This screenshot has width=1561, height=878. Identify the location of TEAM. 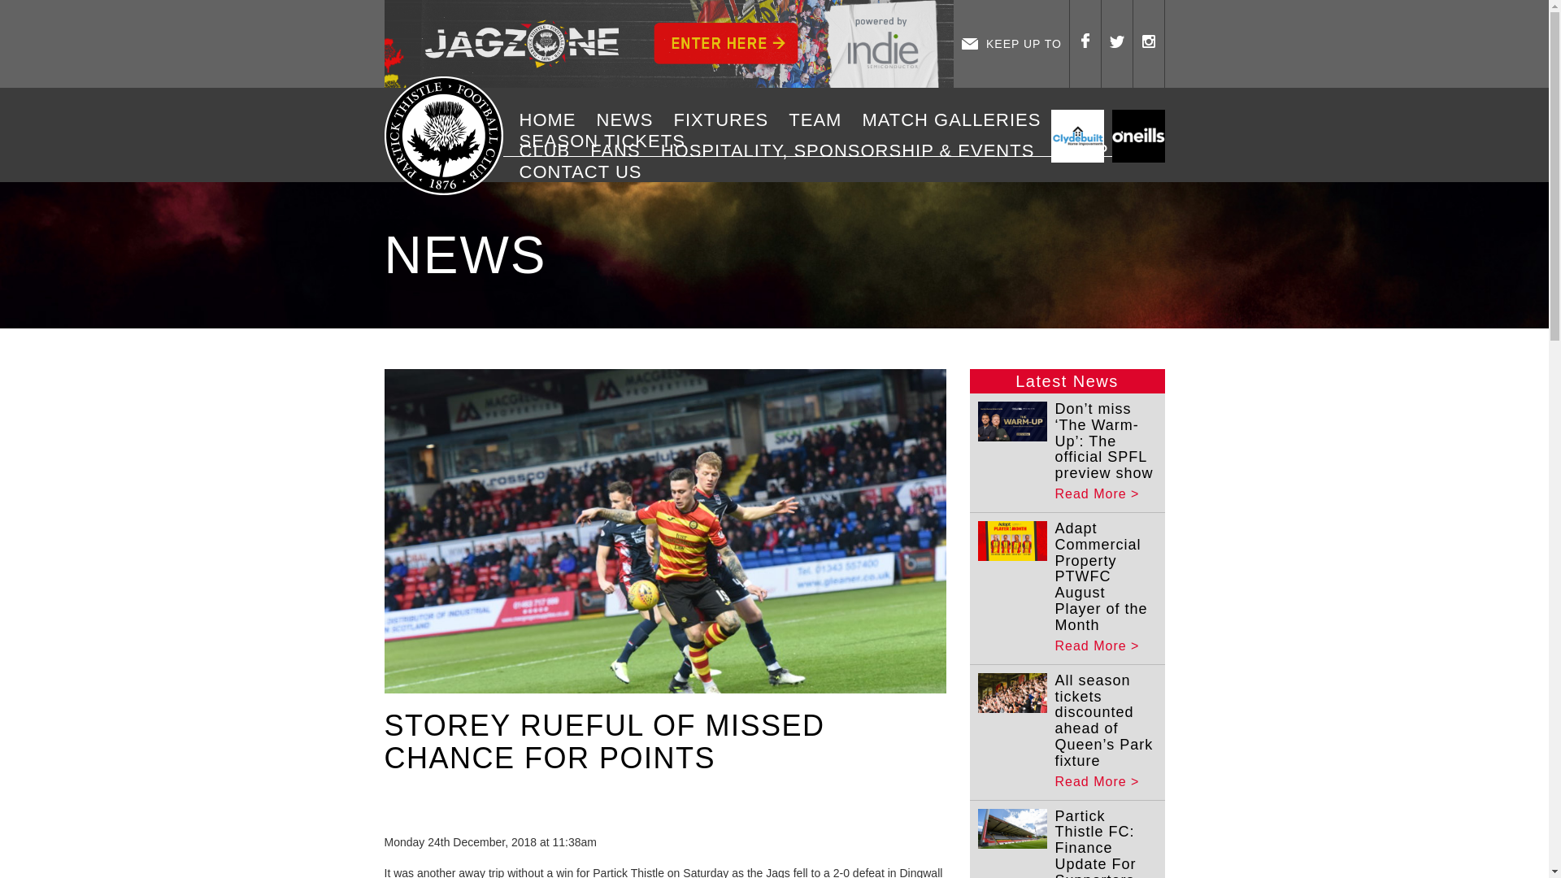
(821, 120).